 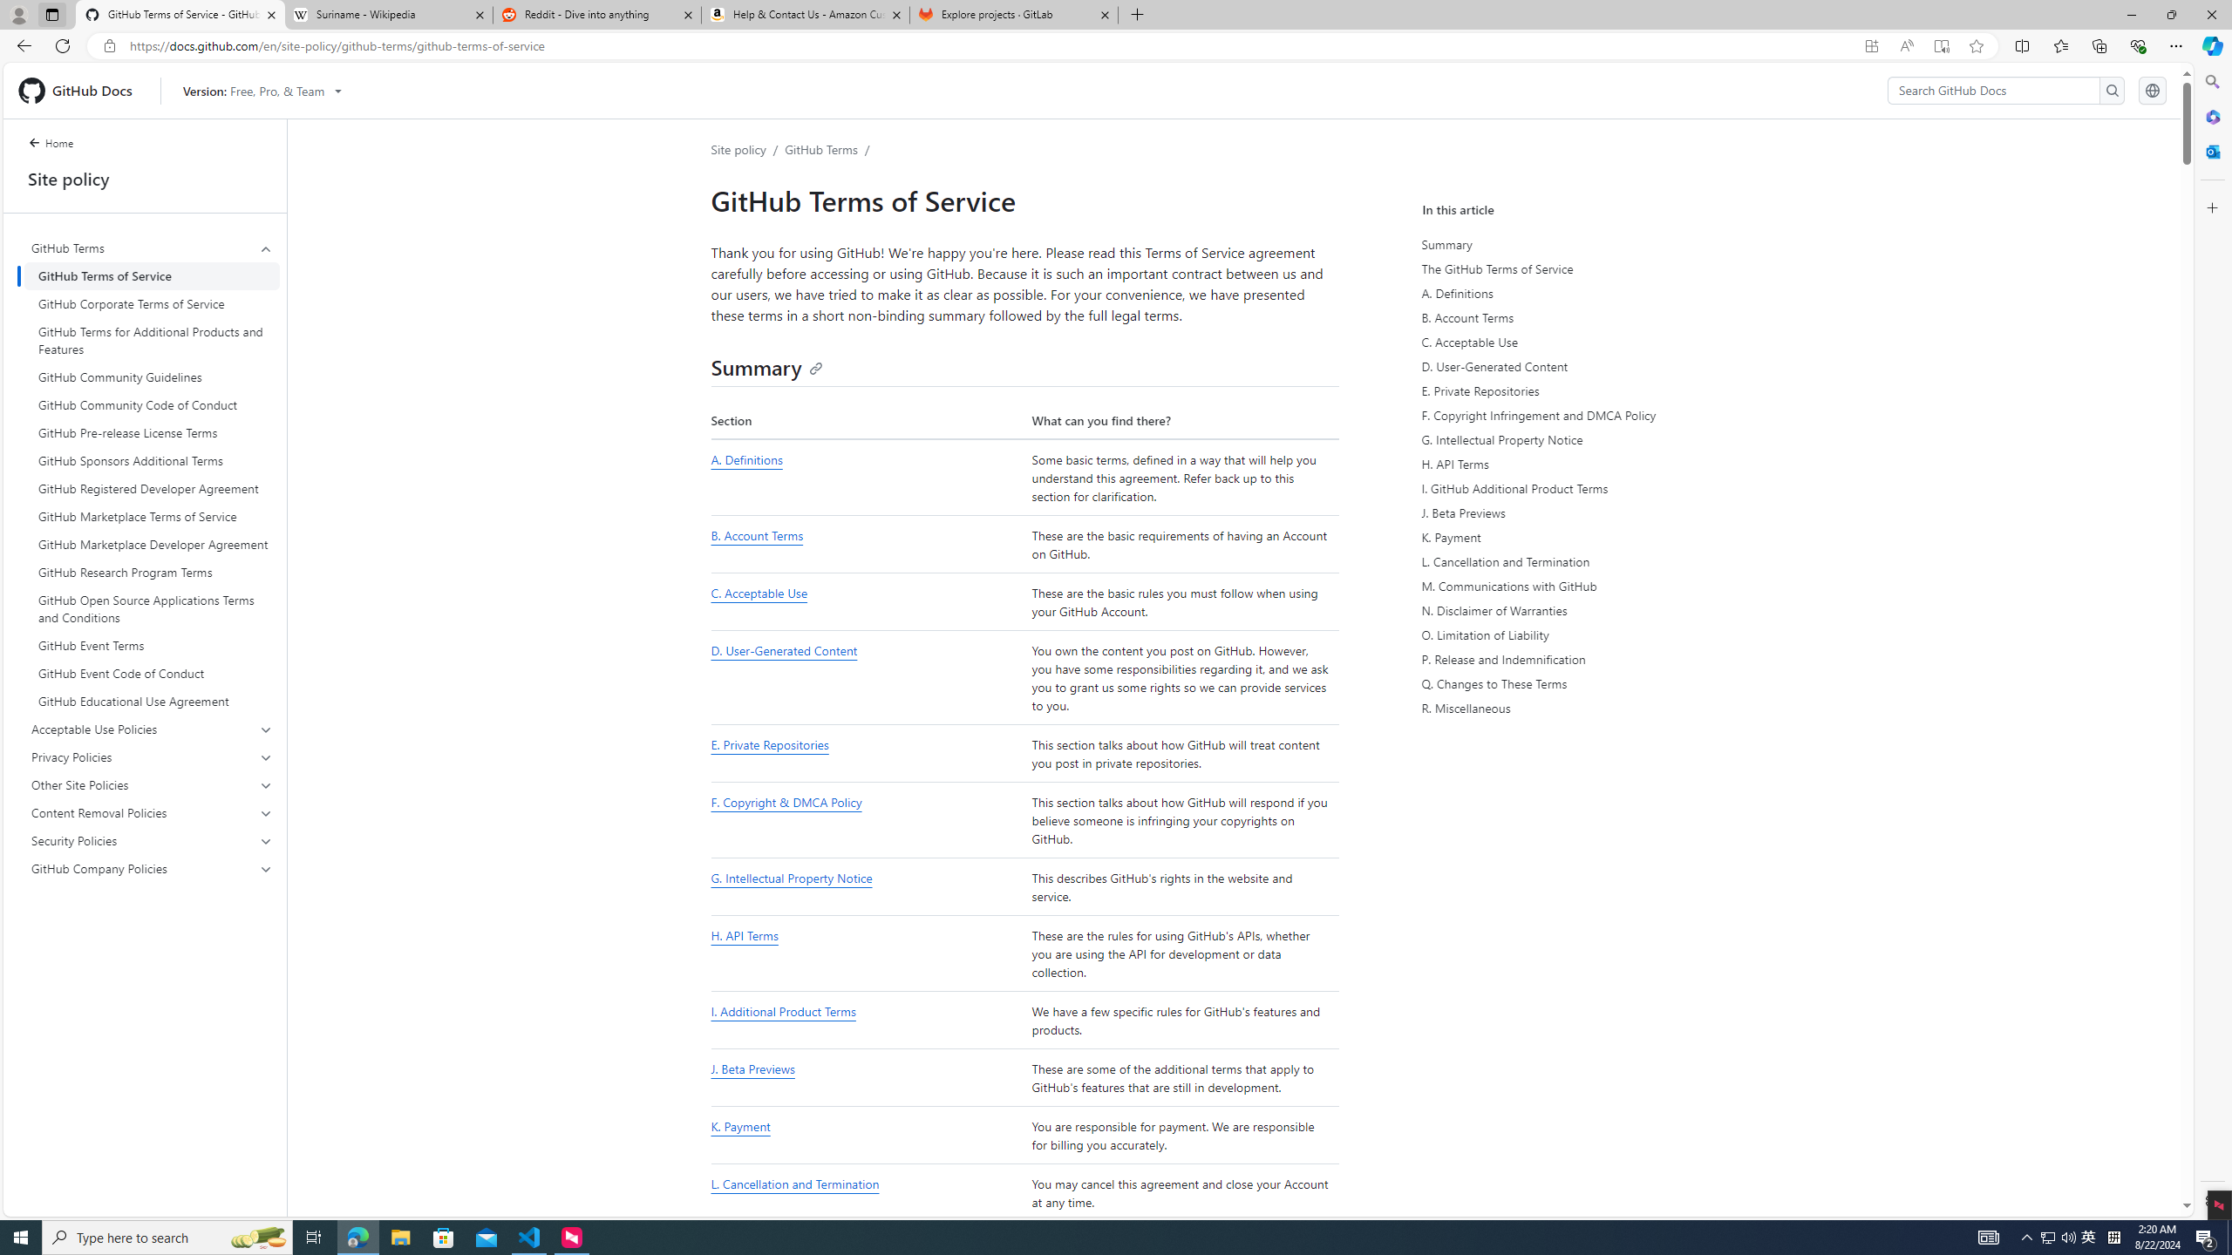 I want to click on D. User-Generated Content, so click(x=783, y=651).